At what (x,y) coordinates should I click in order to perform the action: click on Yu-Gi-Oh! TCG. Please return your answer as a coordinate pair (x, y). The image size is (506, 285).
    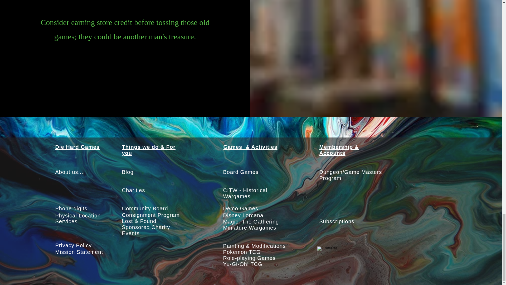
    Looking at the image, I should click on (242, 264).